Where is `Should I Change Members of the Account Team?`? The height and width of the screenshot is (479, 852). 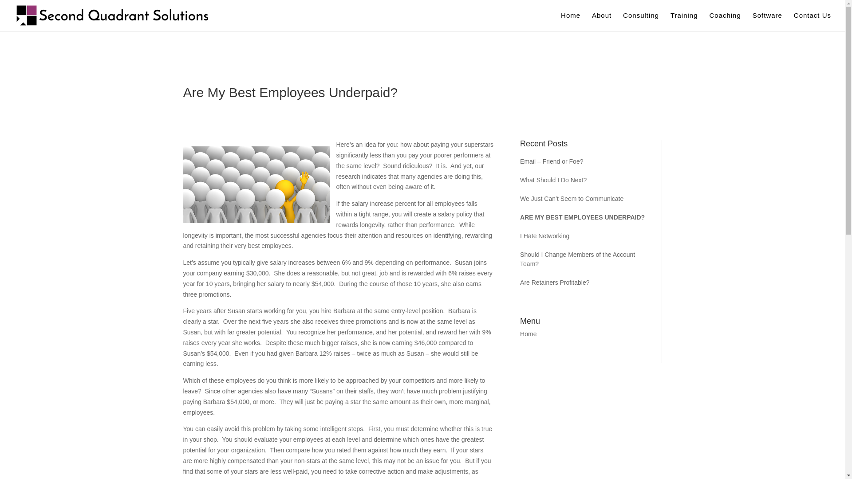
Should I Change Members of the Account Team? is located at coordinates (584, 259).